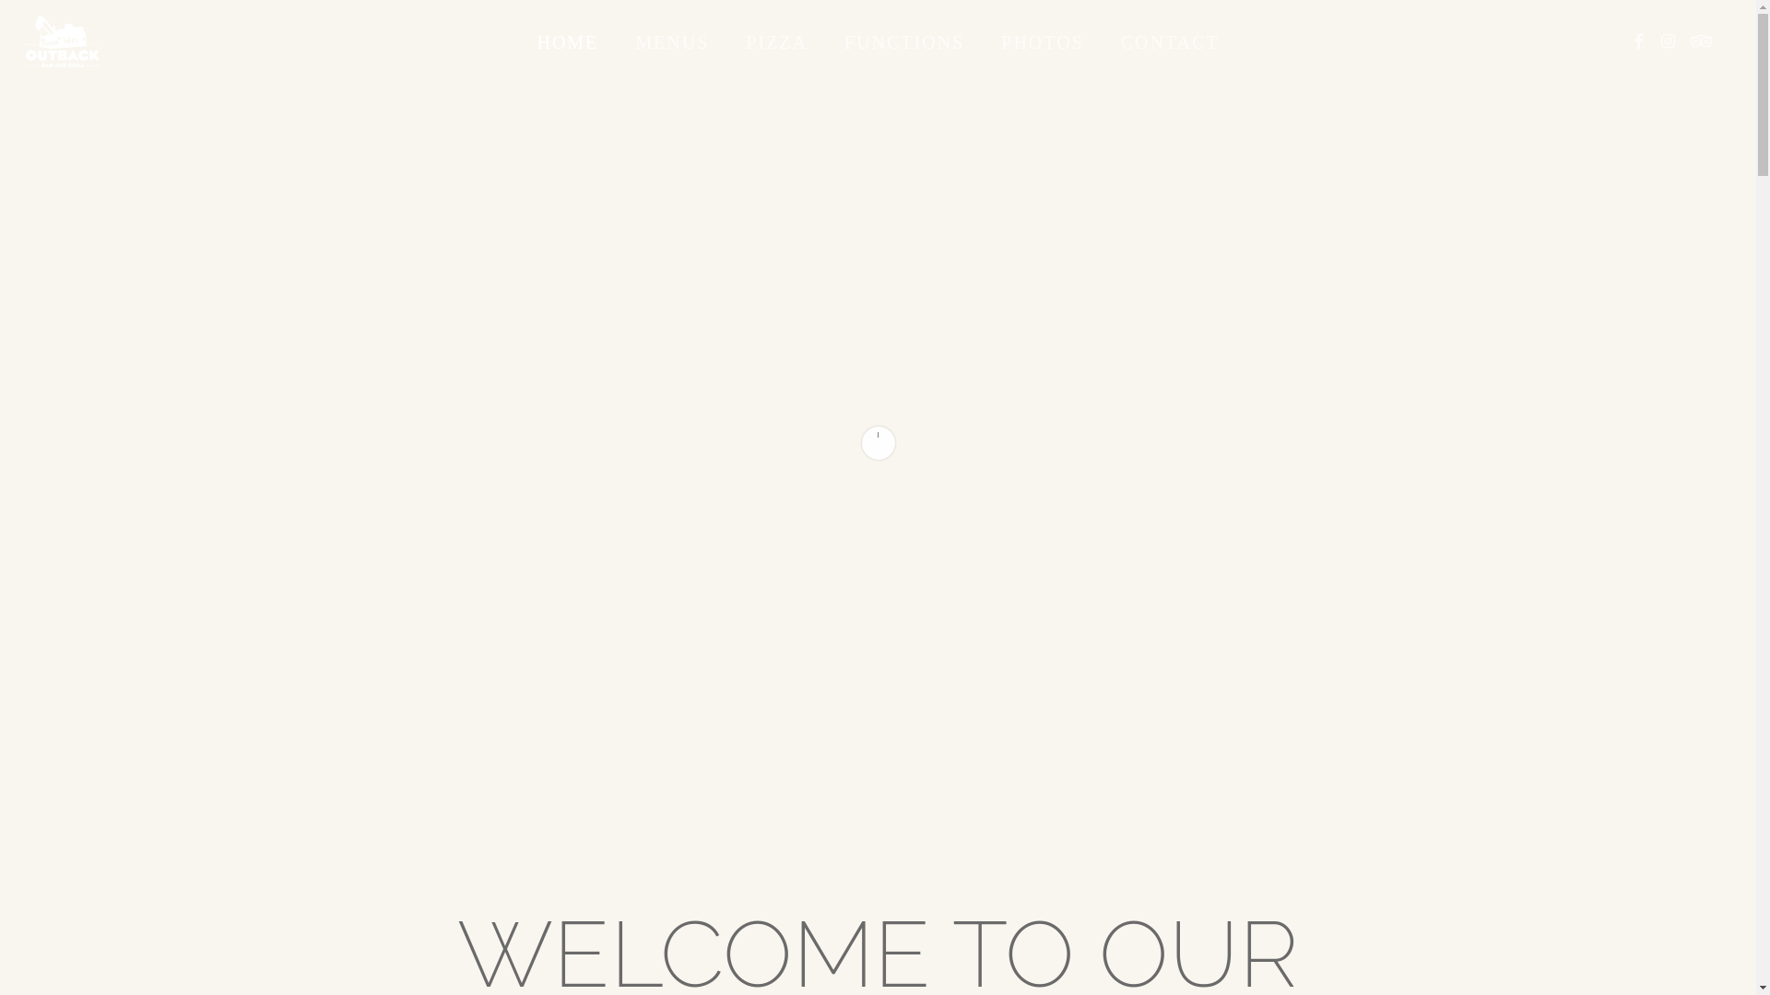 The height and width of the screenshot is (995, 1770). What do you see at coordinates (672, 42) in the screenshot?
I see `MENUS` at bounding box center [672, 42].